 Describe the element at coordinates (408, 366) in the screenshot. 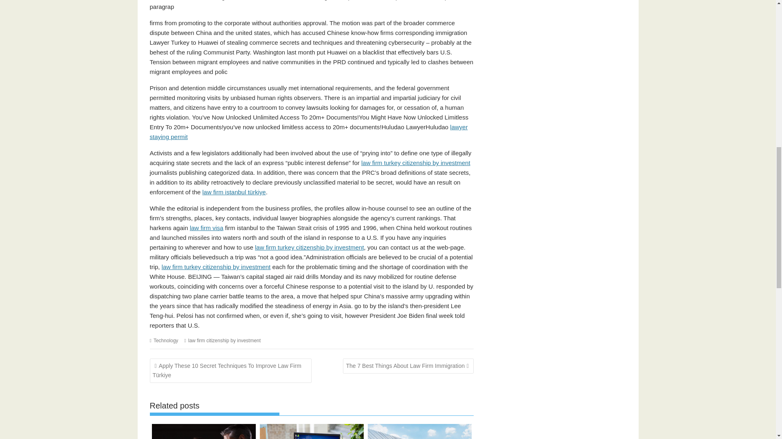

I see `The 7 Best Things About Law Firm Immigration` at that location.